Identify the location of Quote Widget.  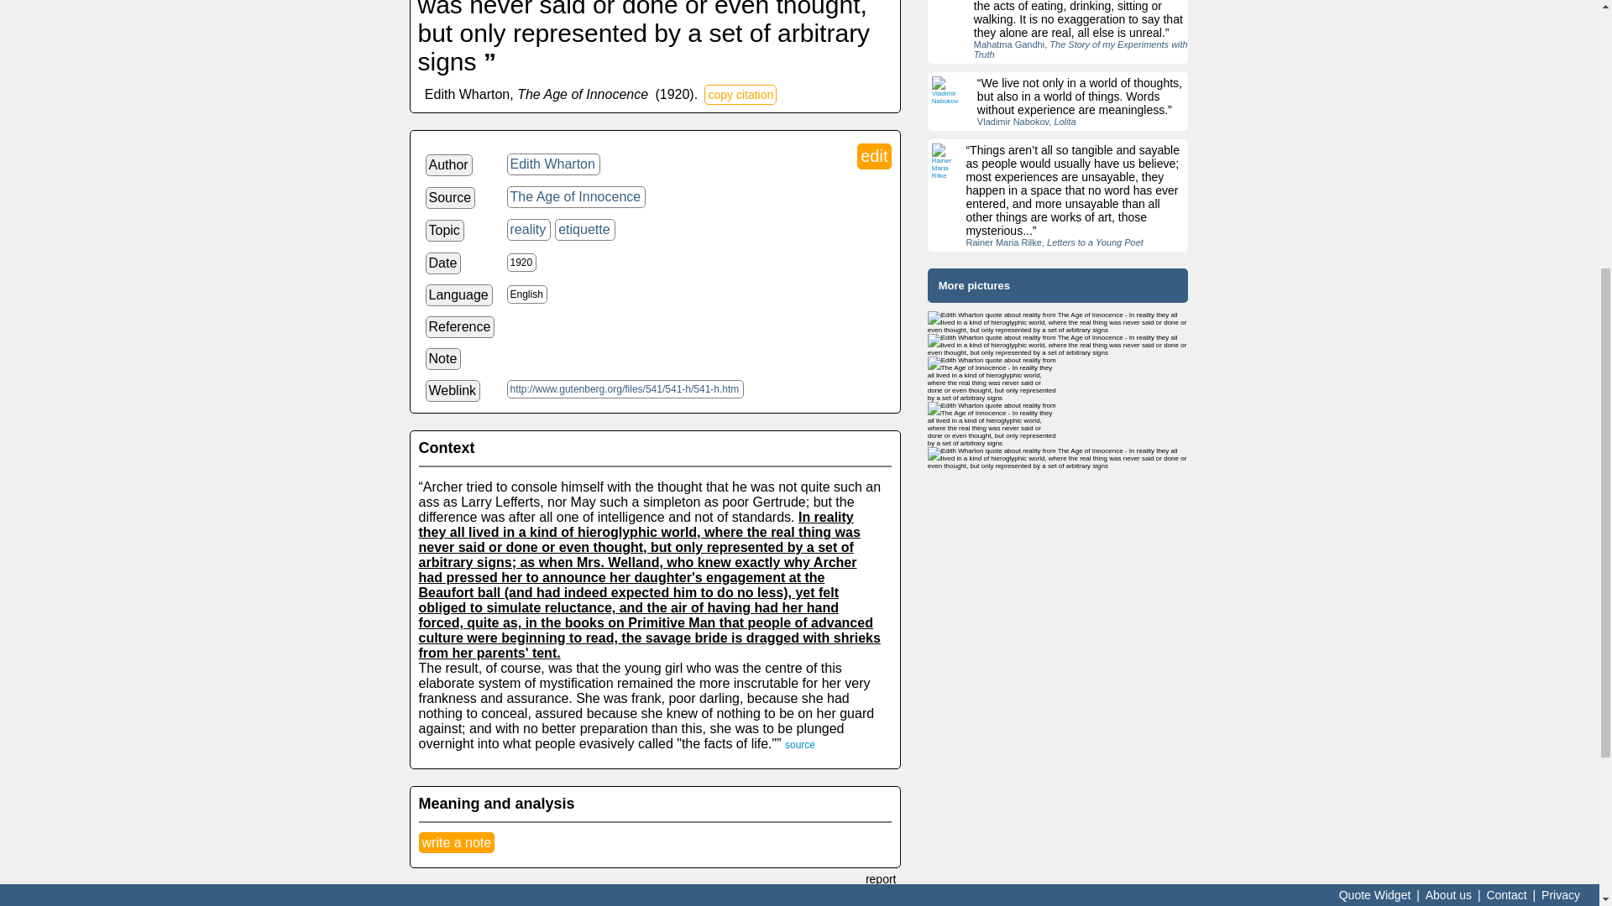
(1374, 421).